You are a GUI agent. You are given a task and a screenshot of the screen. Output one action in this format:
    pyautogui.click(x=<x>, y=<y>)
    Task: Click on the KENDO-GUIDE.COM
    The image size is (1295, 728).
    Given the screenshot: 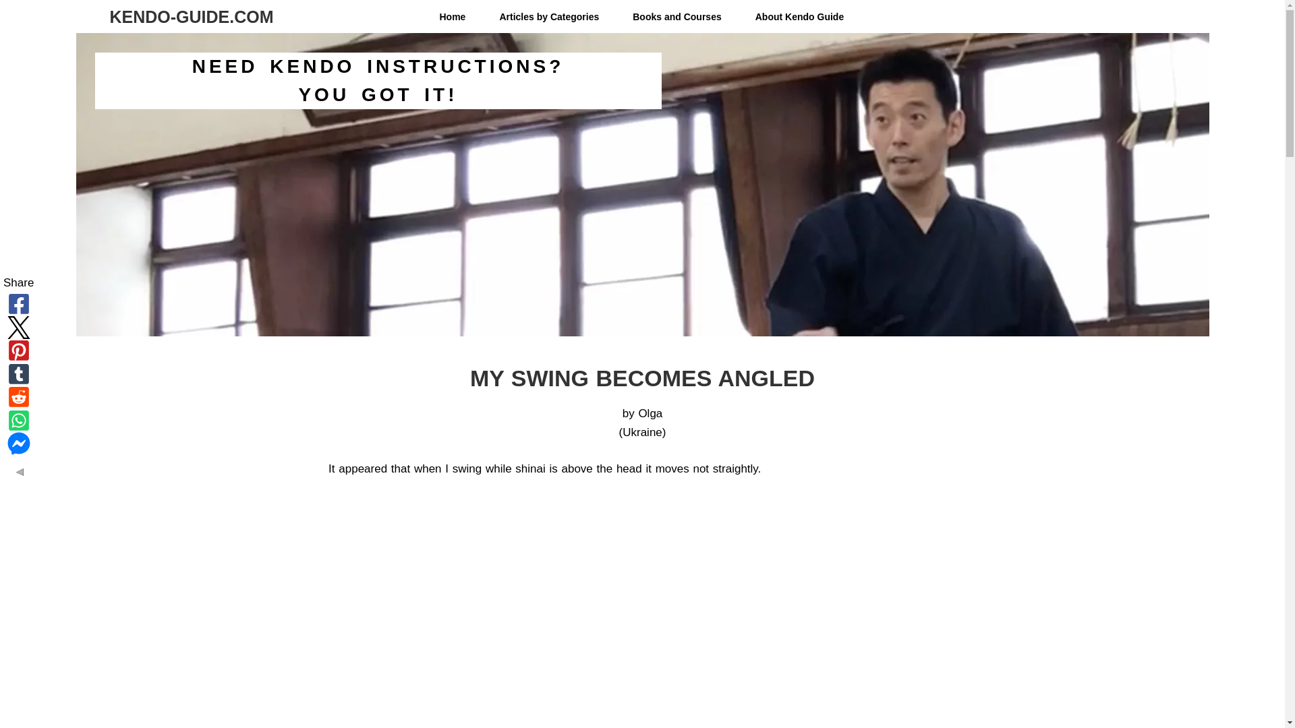 What is the action you would take?
    pyautogui.click(x=191, y=16)
    